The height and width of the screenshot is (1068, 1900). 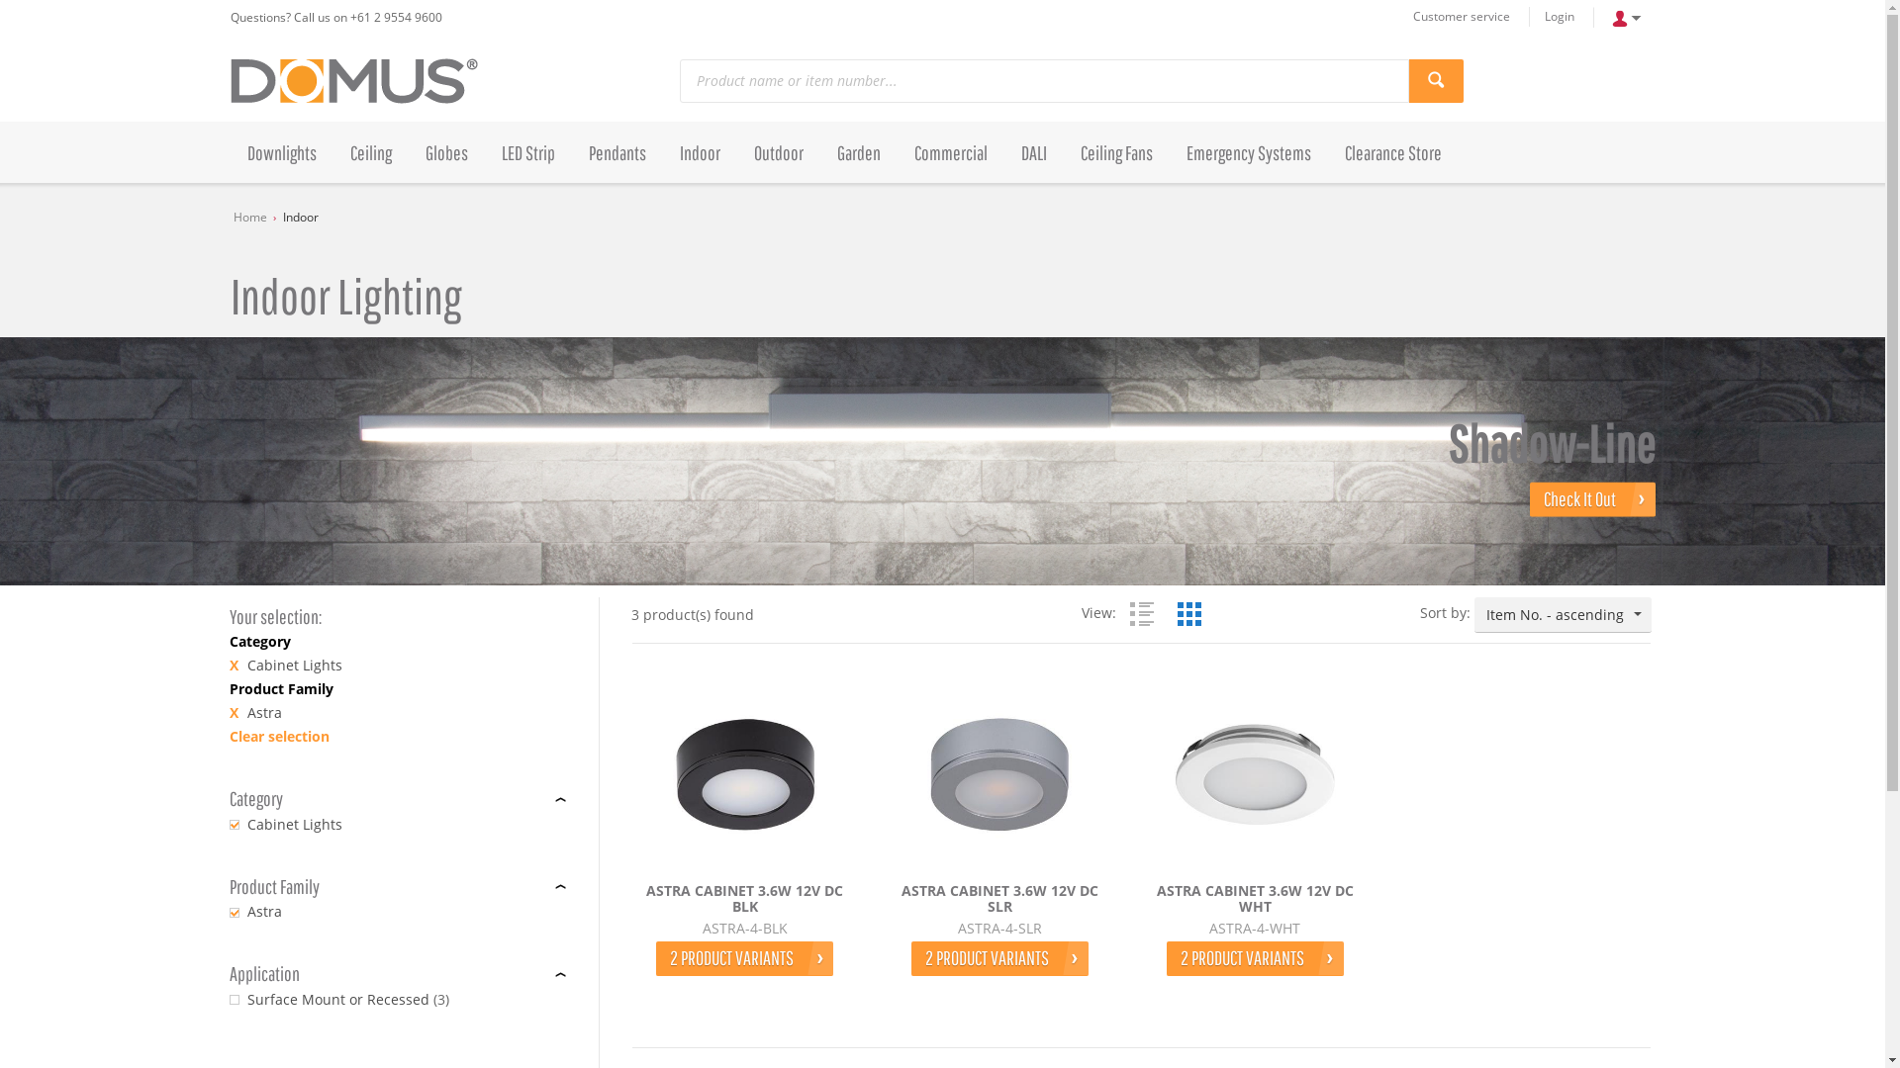 What do you see at coordinates (279, 736) in the screenshot?
I see `Clear selection` at bounding box center [279, 736].